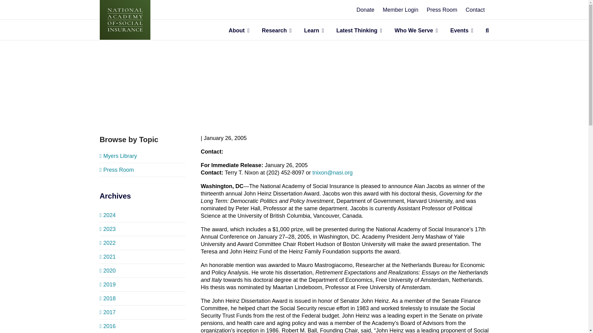  I want to click on Research, so click(277, 30).